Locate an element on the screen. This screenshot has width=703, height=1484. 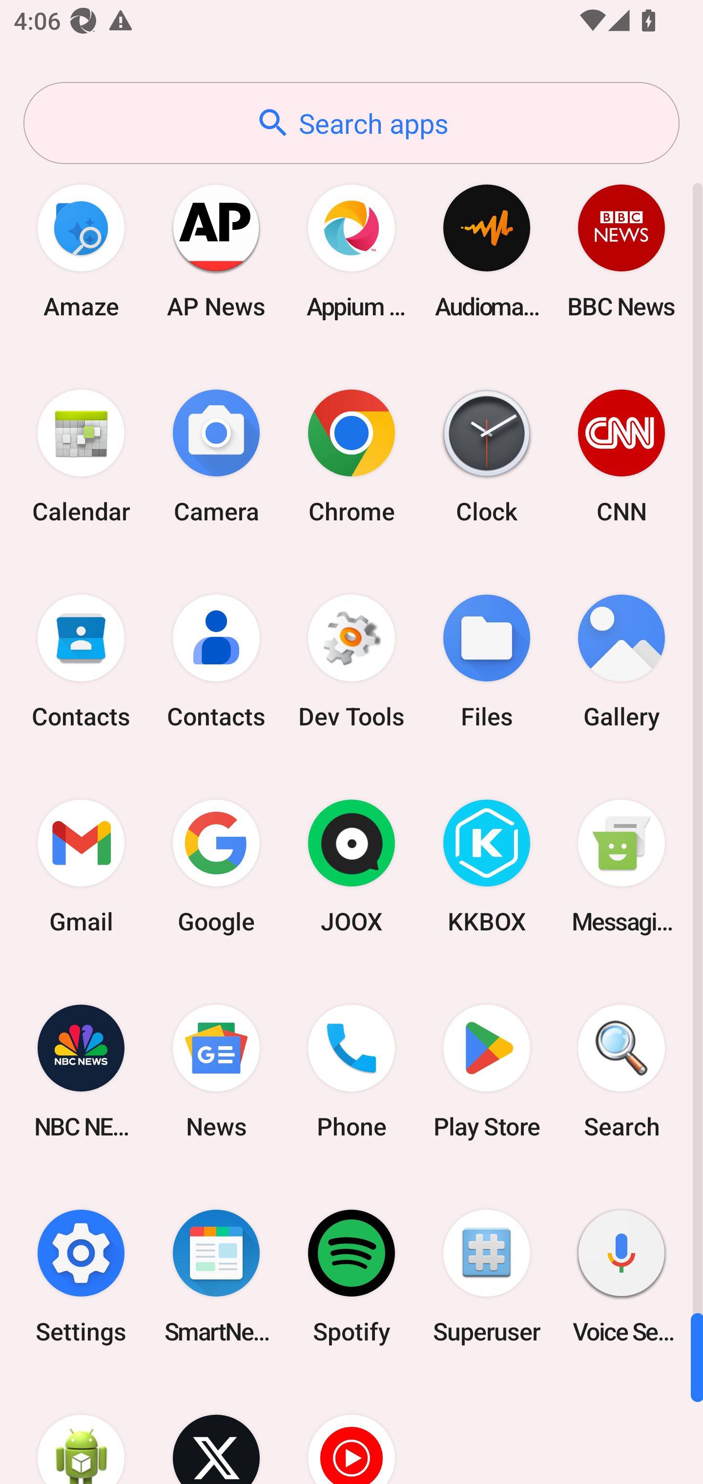
Calendar is located at coordinates (81, 456).